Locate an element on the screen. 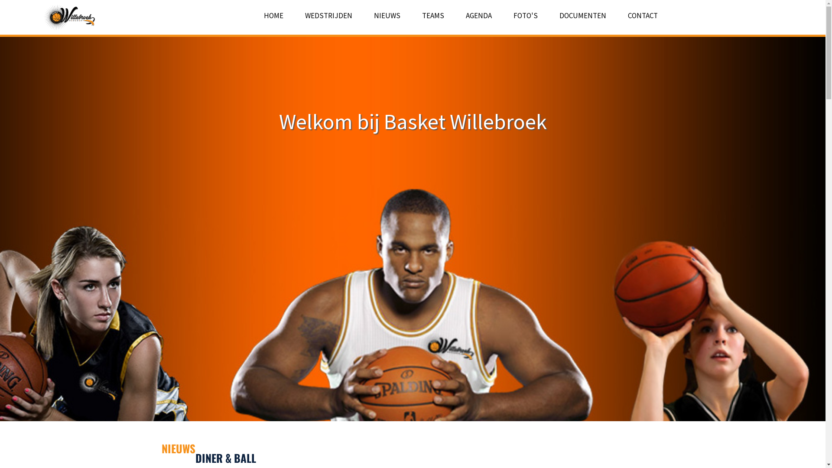  DOCUMENTEN is located at coordinates (582, 16).